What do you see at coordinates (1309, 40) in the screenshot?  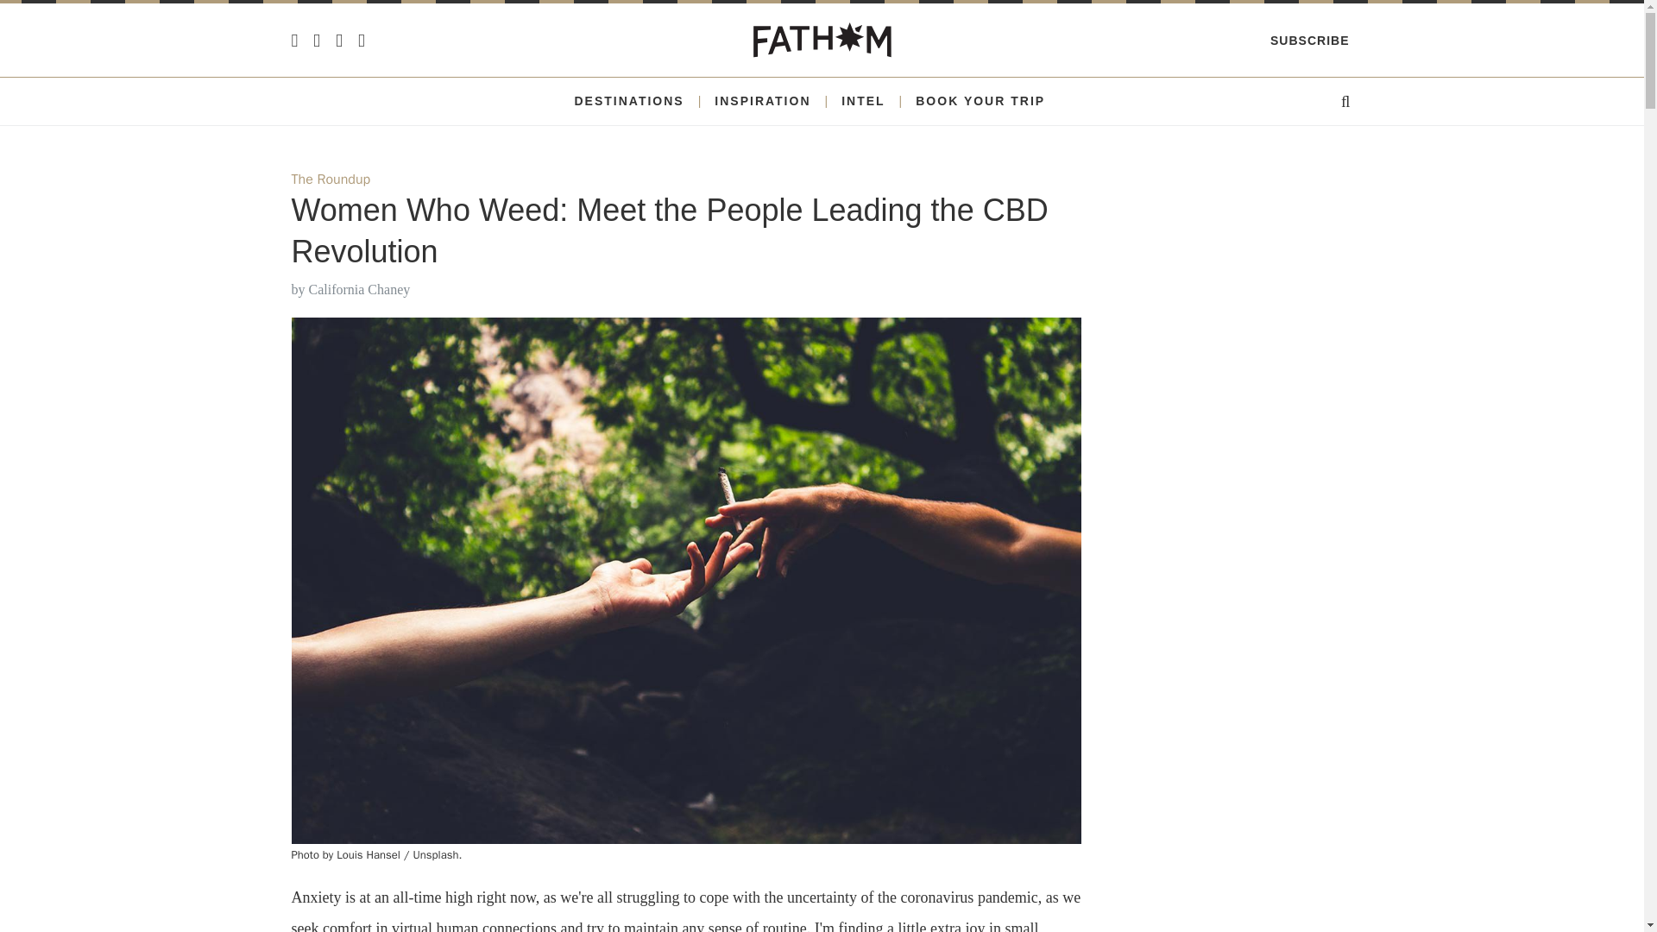 I see `SUBSCRIBE` at bounding box center [1309, 40].